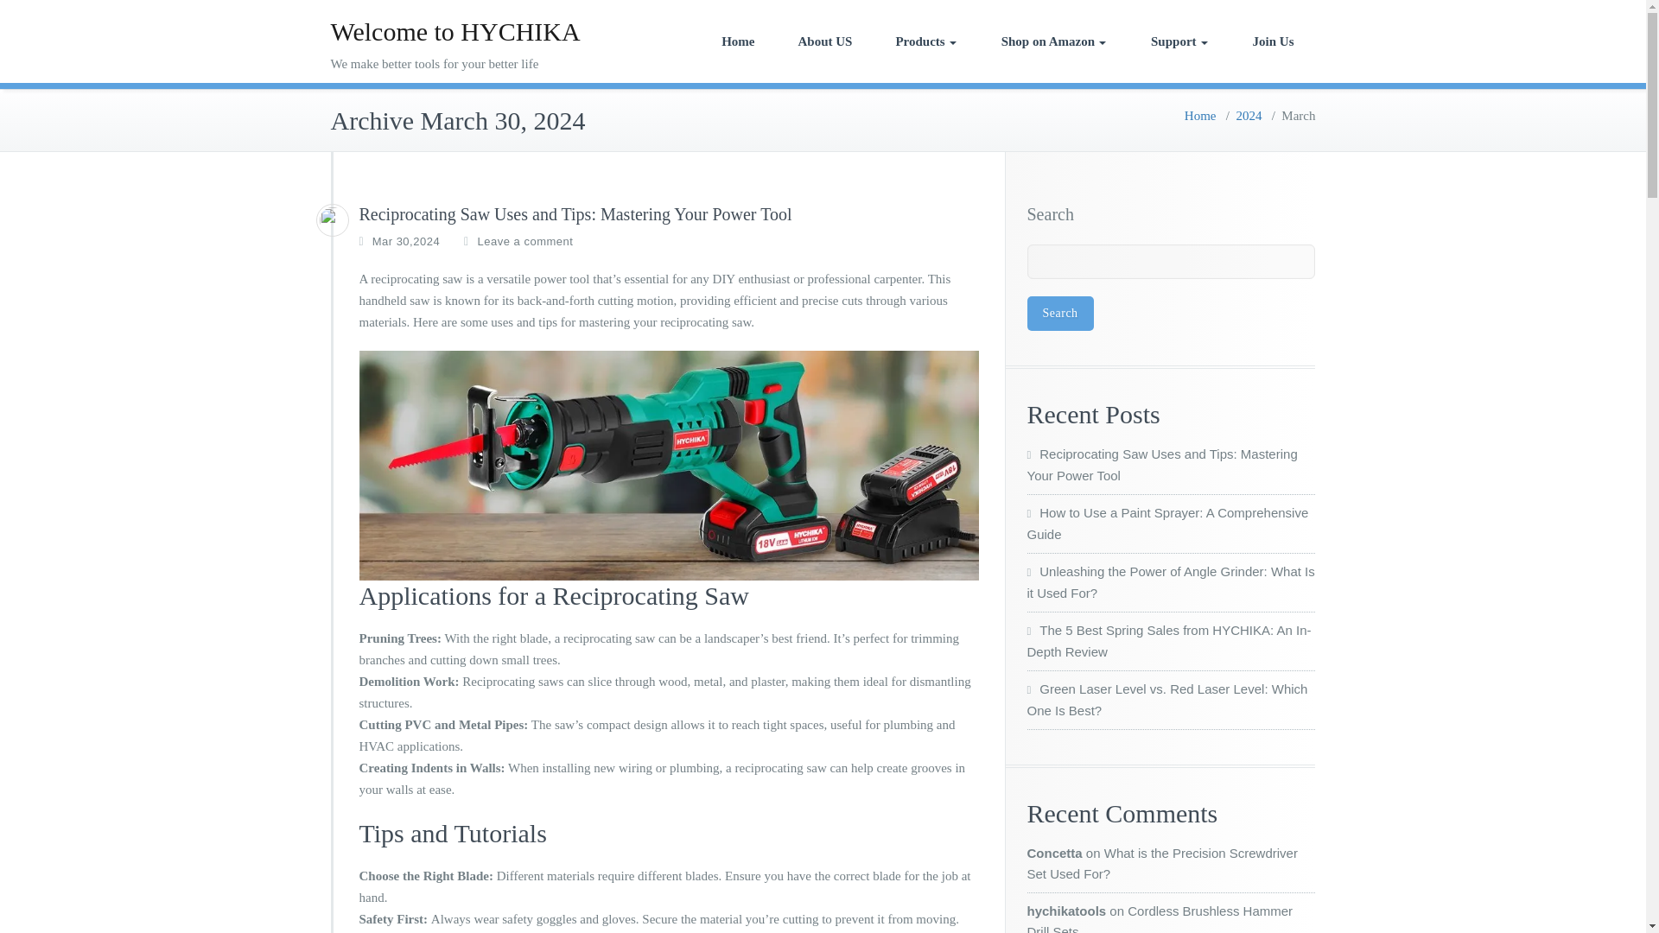  What do you see at coordinates (575, 214) in the screenshot?
I see `Reciprocating Saw Uses and Tips: Mastering Your Power Tool` at bounding box center [575, 214].